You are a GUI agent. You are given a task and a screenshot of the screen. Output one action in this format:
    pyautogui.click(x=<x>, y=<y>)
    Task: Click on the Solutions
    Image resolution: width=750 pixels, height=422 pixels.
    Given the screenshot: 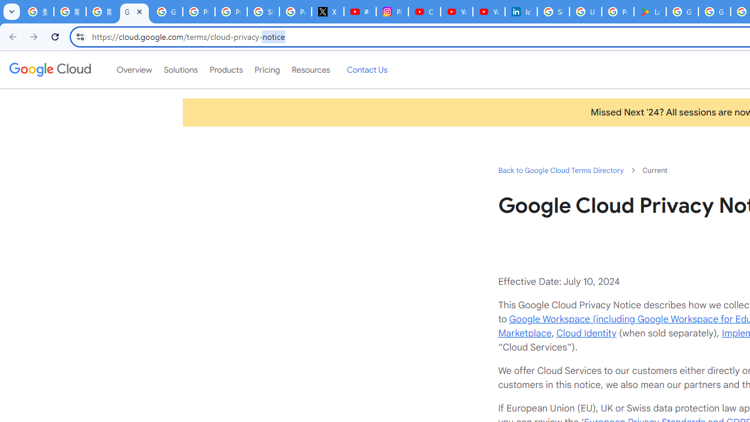 What is the action you would take?
    pyautogui.click(x=180, y=70)
    